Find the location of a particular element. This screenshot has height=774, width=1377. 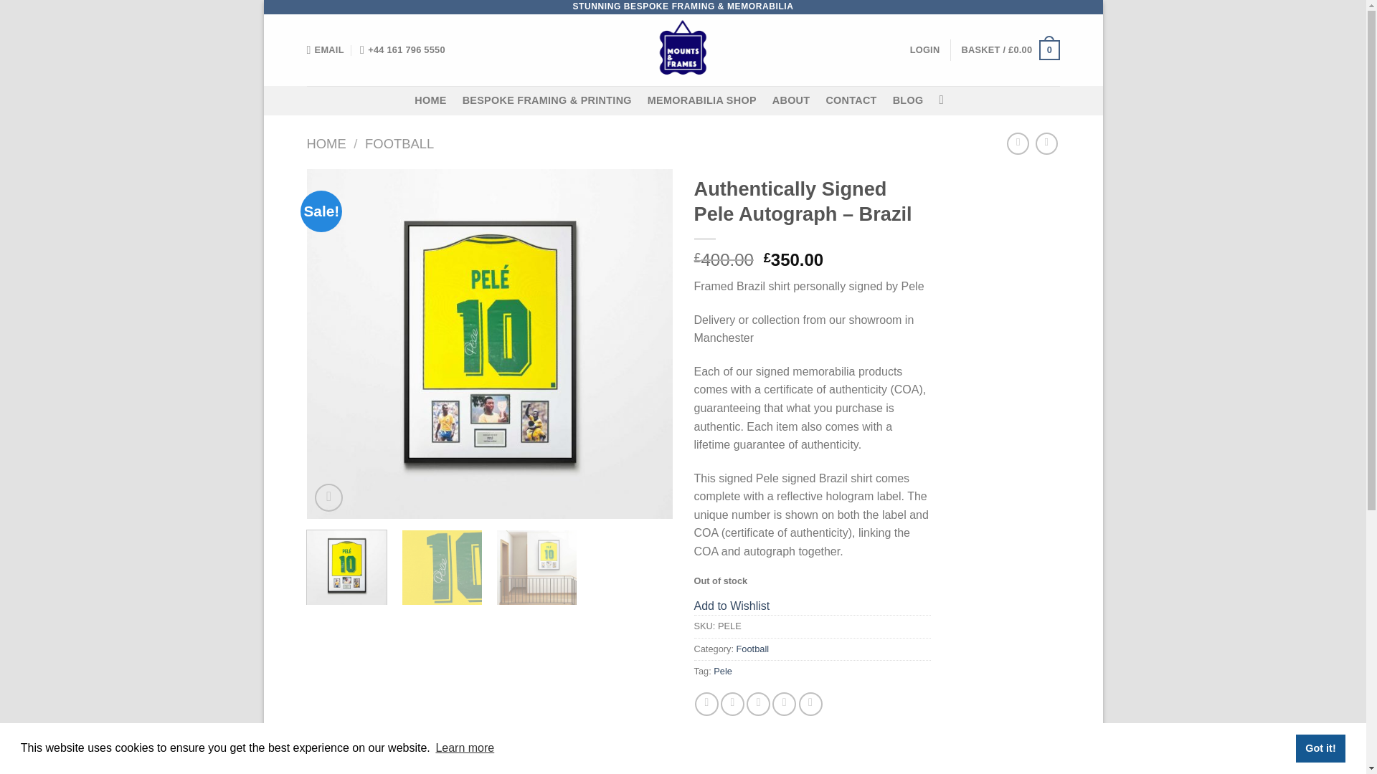

FOOTBALL is located at coordinates (399, 143).